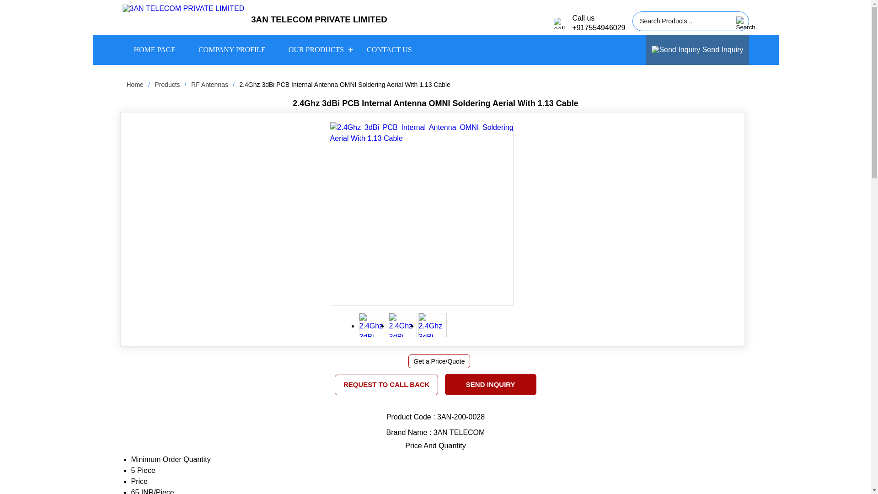  What do you see at coordinates (740, 24) in the screenshot?
I see `Search` at bounding box center [740, 24].